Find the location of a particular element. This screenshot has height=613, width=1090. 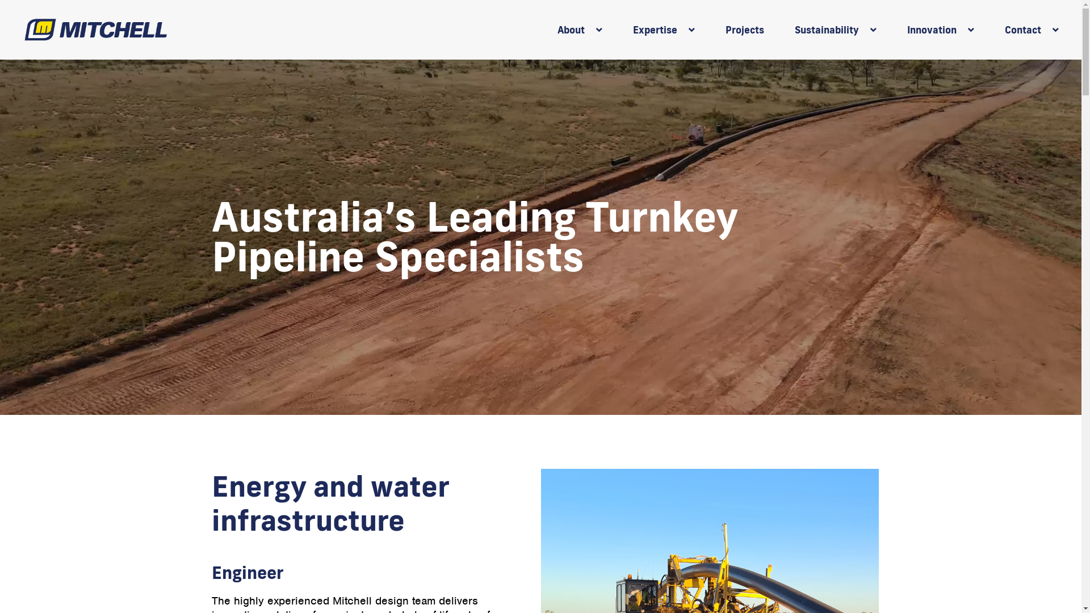

About is located at coordinates (571, 30).